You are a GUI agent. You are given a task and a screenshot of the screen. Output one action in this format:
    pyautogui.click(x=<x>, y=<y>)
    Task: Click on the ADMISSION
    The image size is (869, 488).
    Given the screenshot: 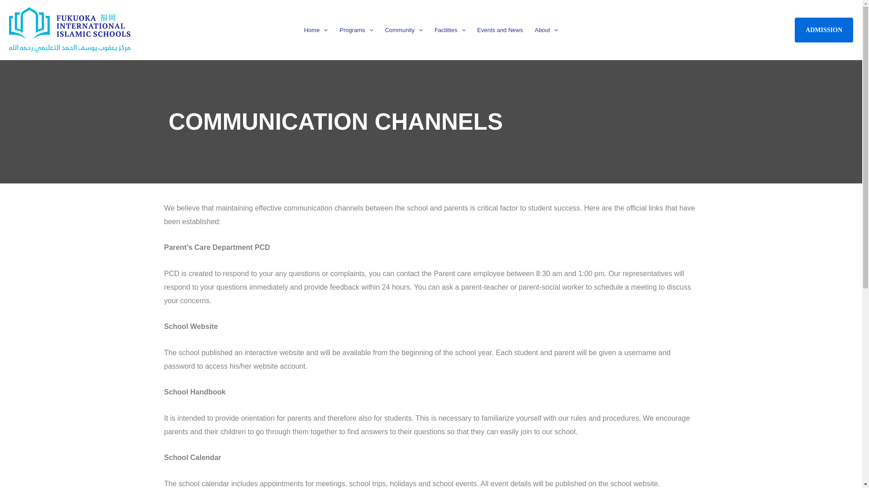 What is the action you would take?
    pyautogui.click(x=824, y=29)
    